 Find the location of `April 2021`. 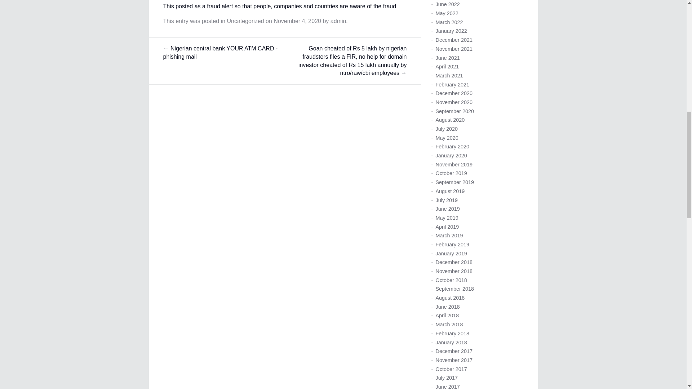

April 2021 is located at coordinates (447, 67).